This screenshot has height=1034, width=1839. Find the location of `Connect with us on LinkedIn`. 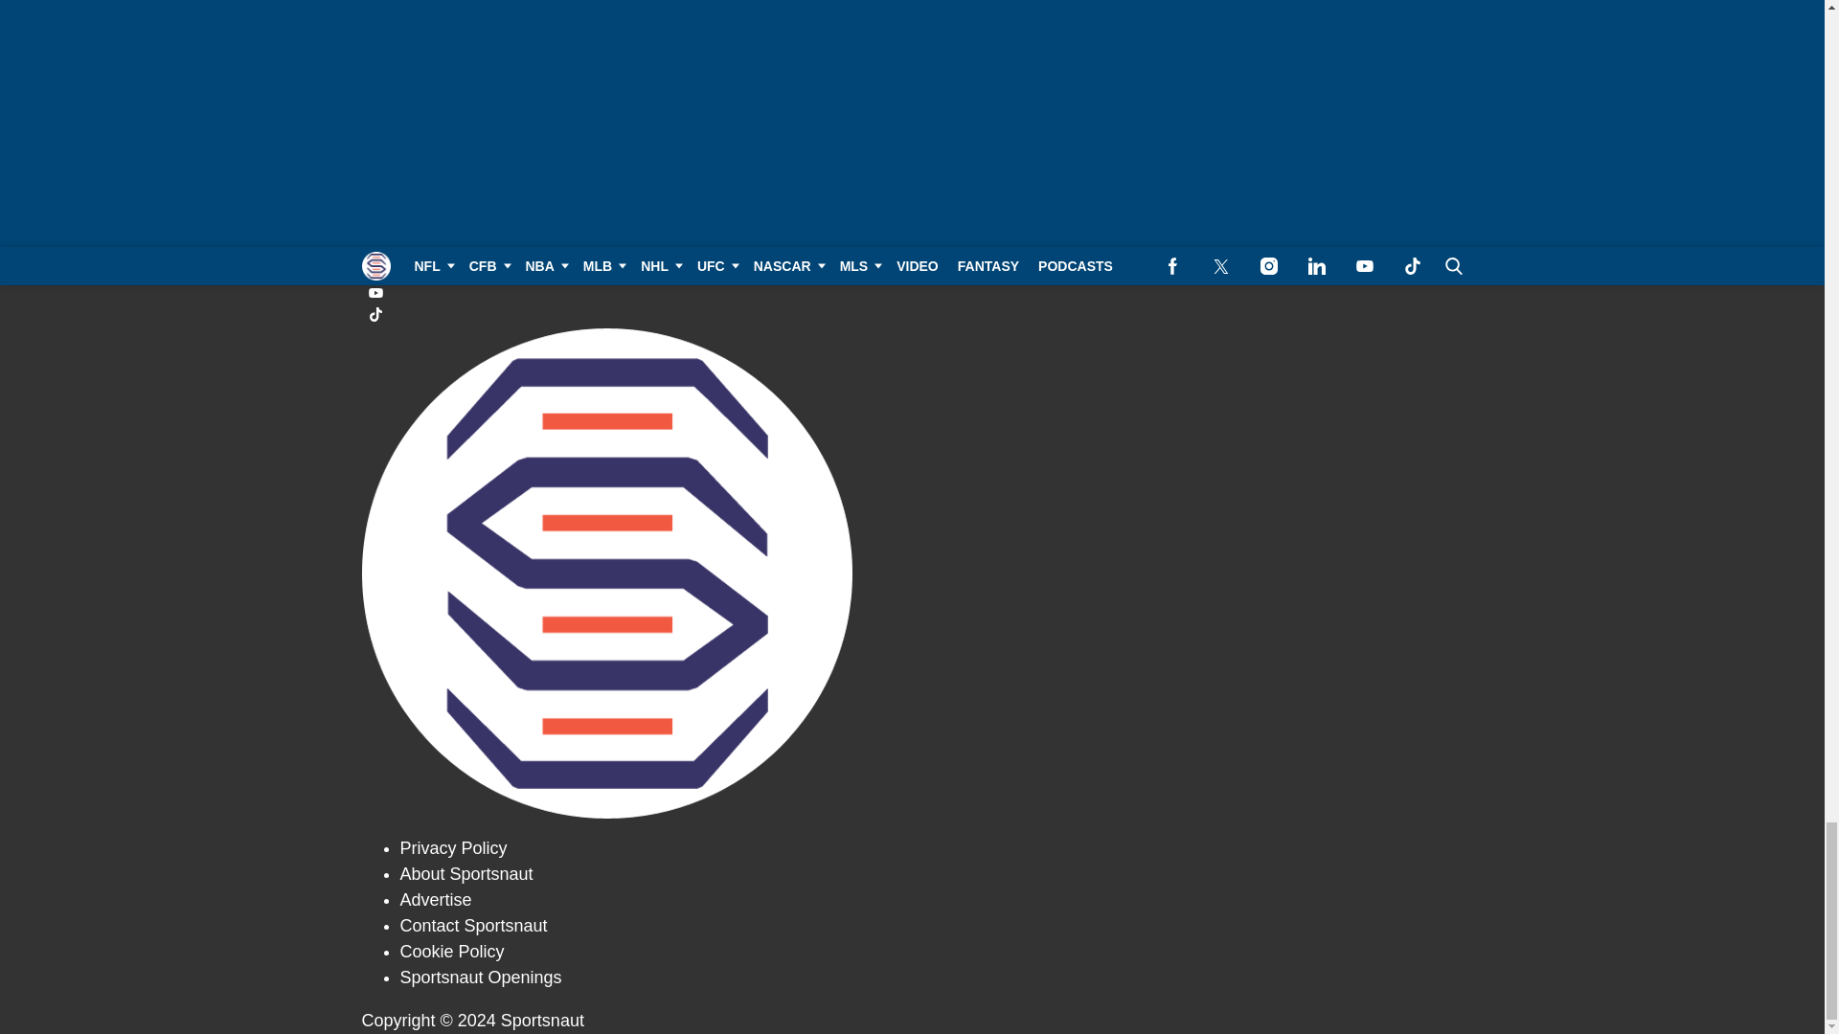

Connect with us on LinkedIn is located at coordinates (913, 271).